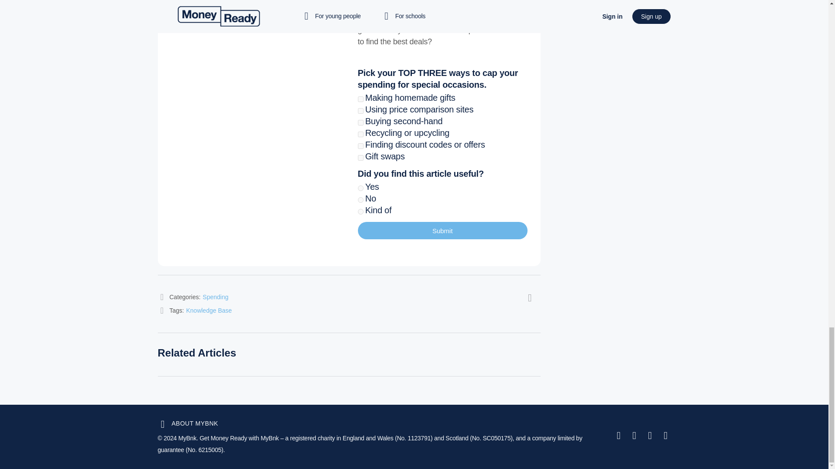 The height and width of the screenshot is (469, 835). What do you see at coordinates (360, 111) in the screenshot?
I see `Using price comparison sites` at bounding box center [360, 111].